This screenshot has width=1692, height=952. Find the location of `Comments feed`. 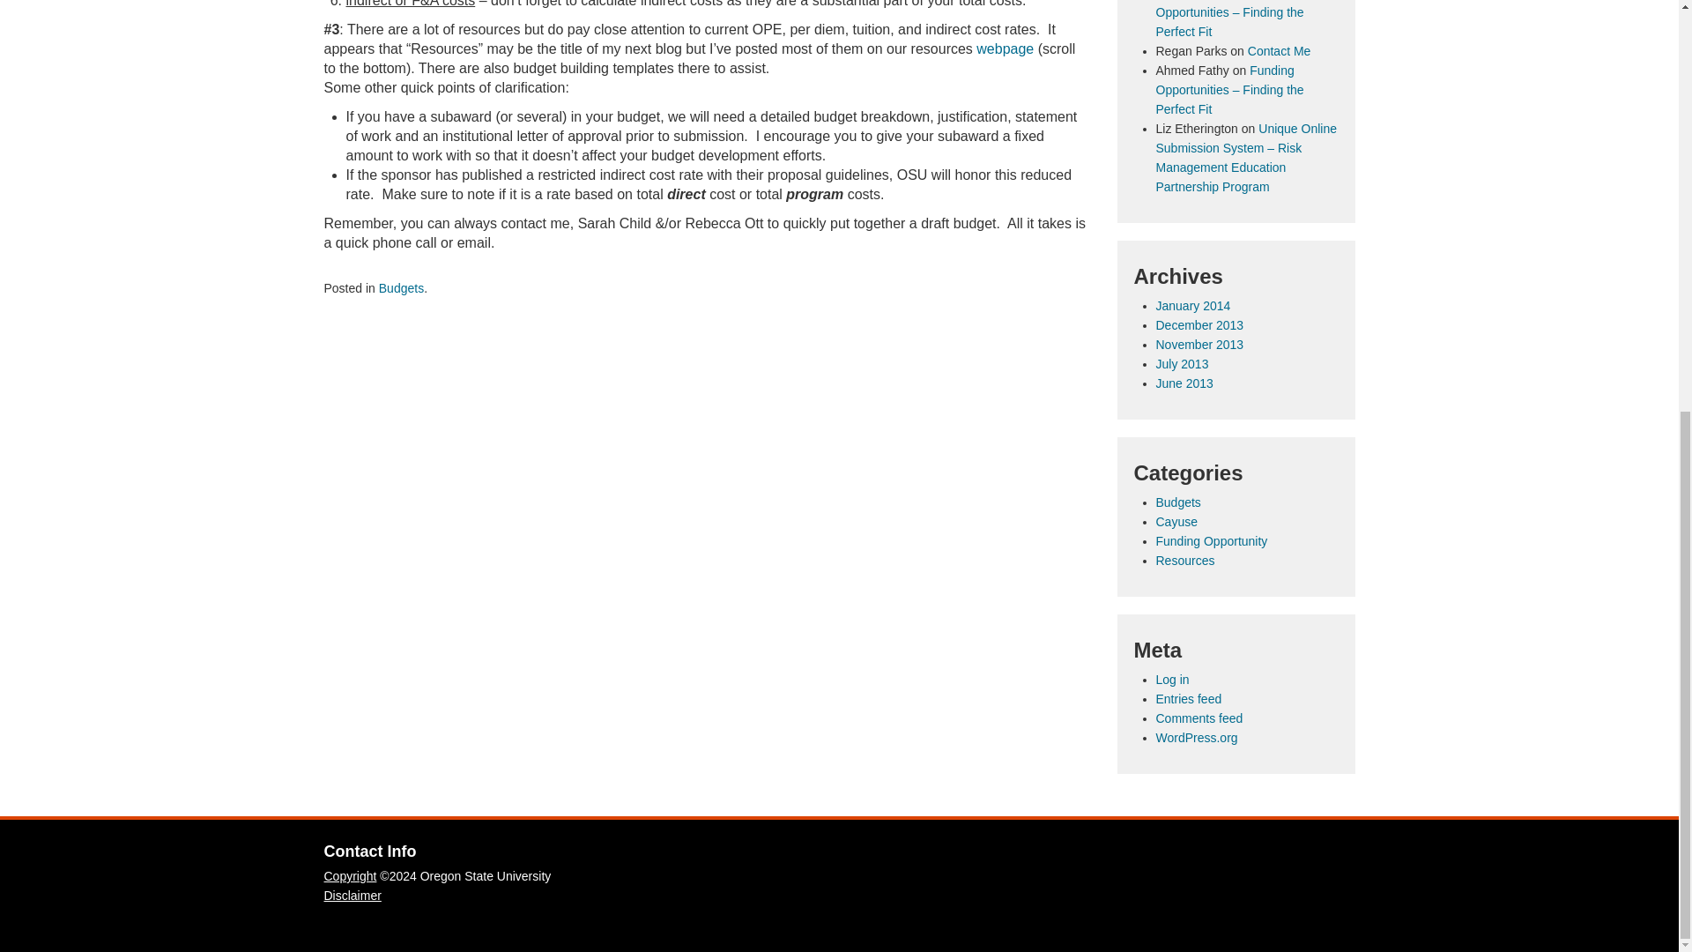

Comments feed is located at coordinates (1199, 718).